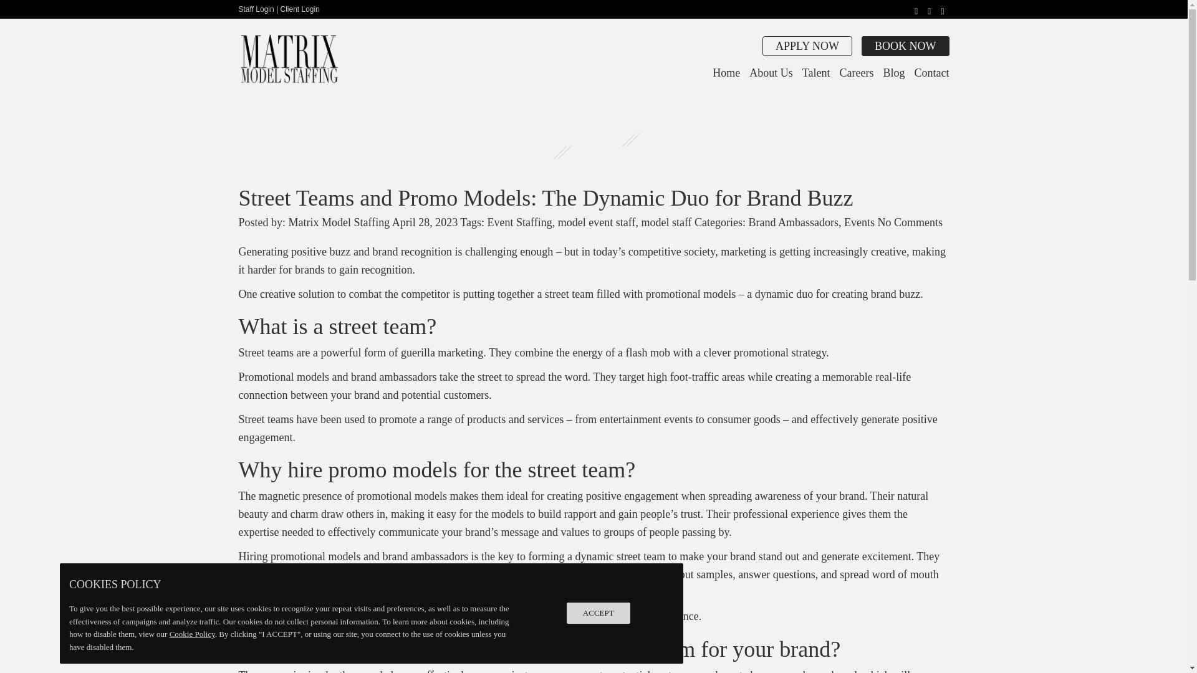  What do you see at coordinates (666, 222) in the screenshot?
I see `model staff` at bounding box center [666, 222].